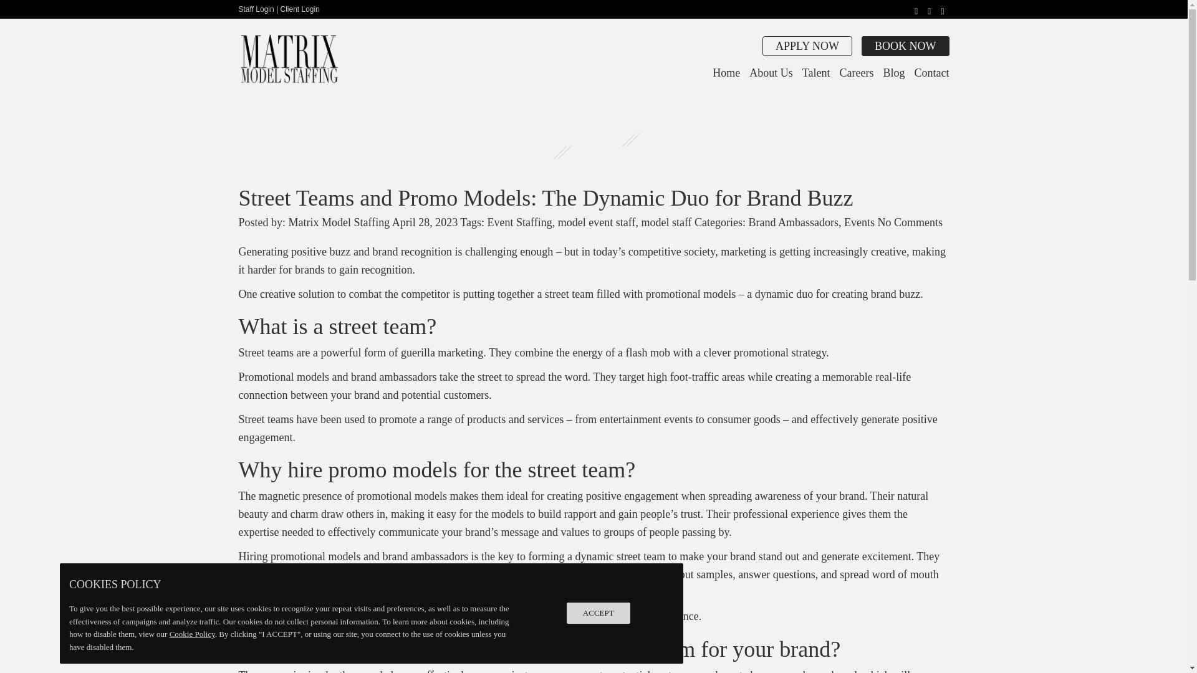  What do you see at coordinates (666, 222) in the screenshot?
I see `model staff` at bounding box center [666, 222].